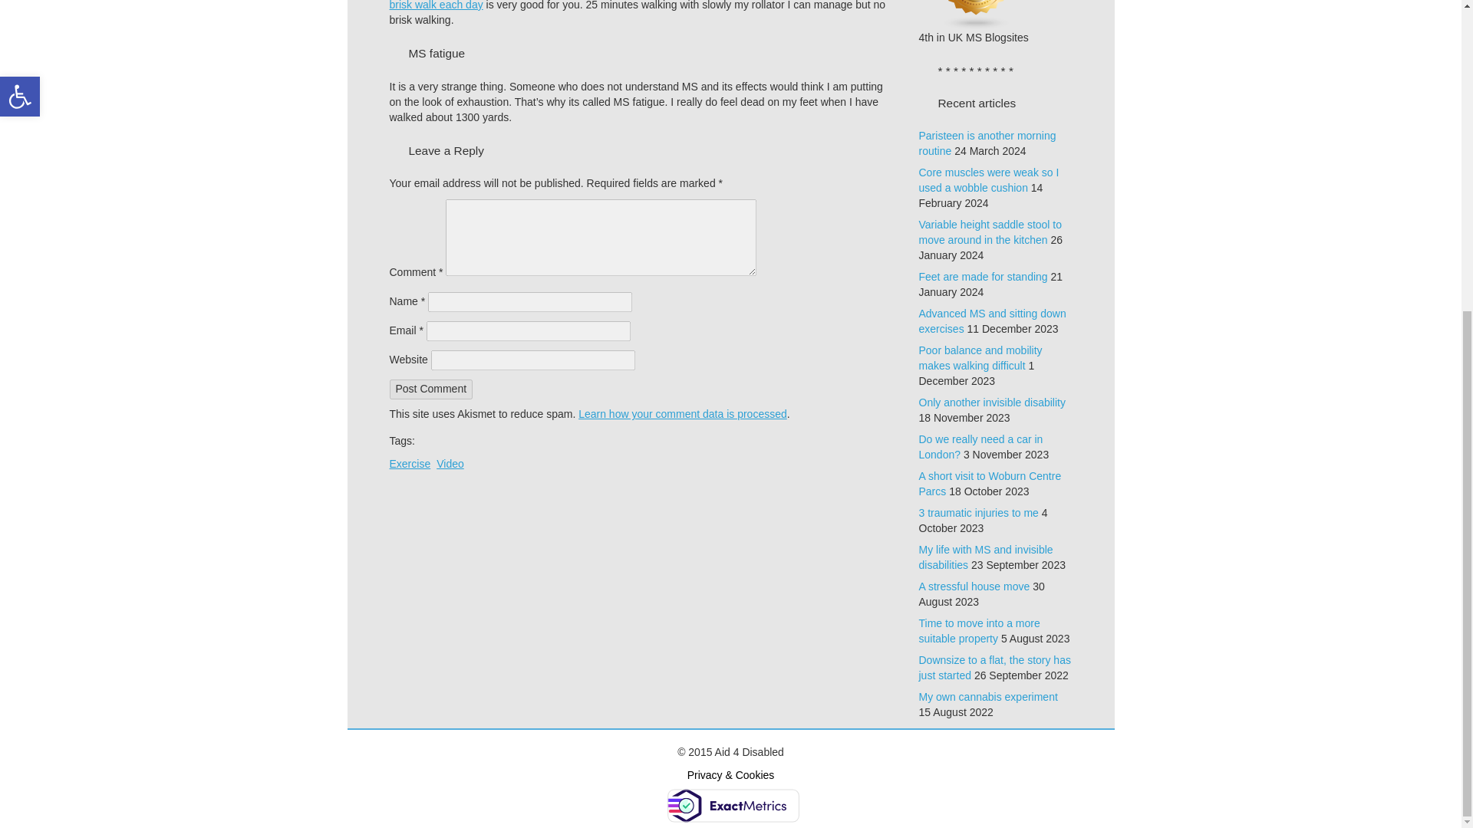 The width and height of the screenshot is (1473, 828). I want to click on Post Comment, so click(431, 389).